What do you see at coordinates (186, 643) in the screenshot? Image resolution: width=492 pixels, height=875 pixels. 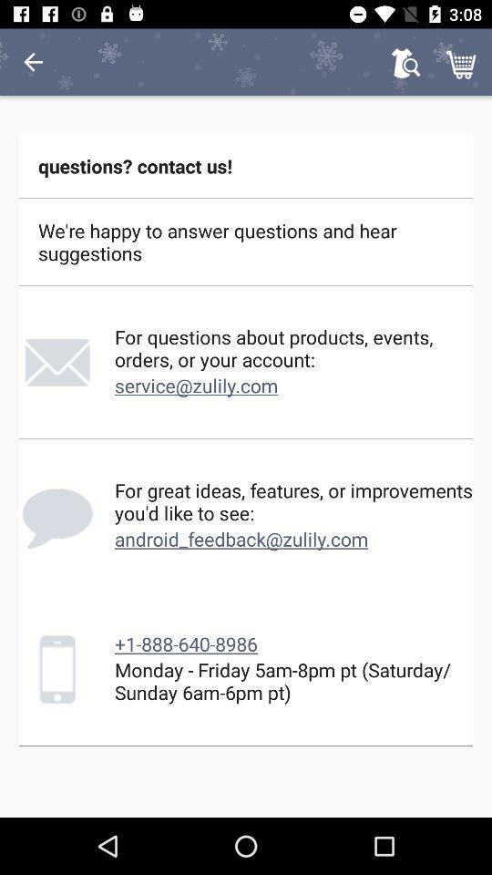 I see `scroll until 1 888 640 icon` at bounding box center [186, 643].